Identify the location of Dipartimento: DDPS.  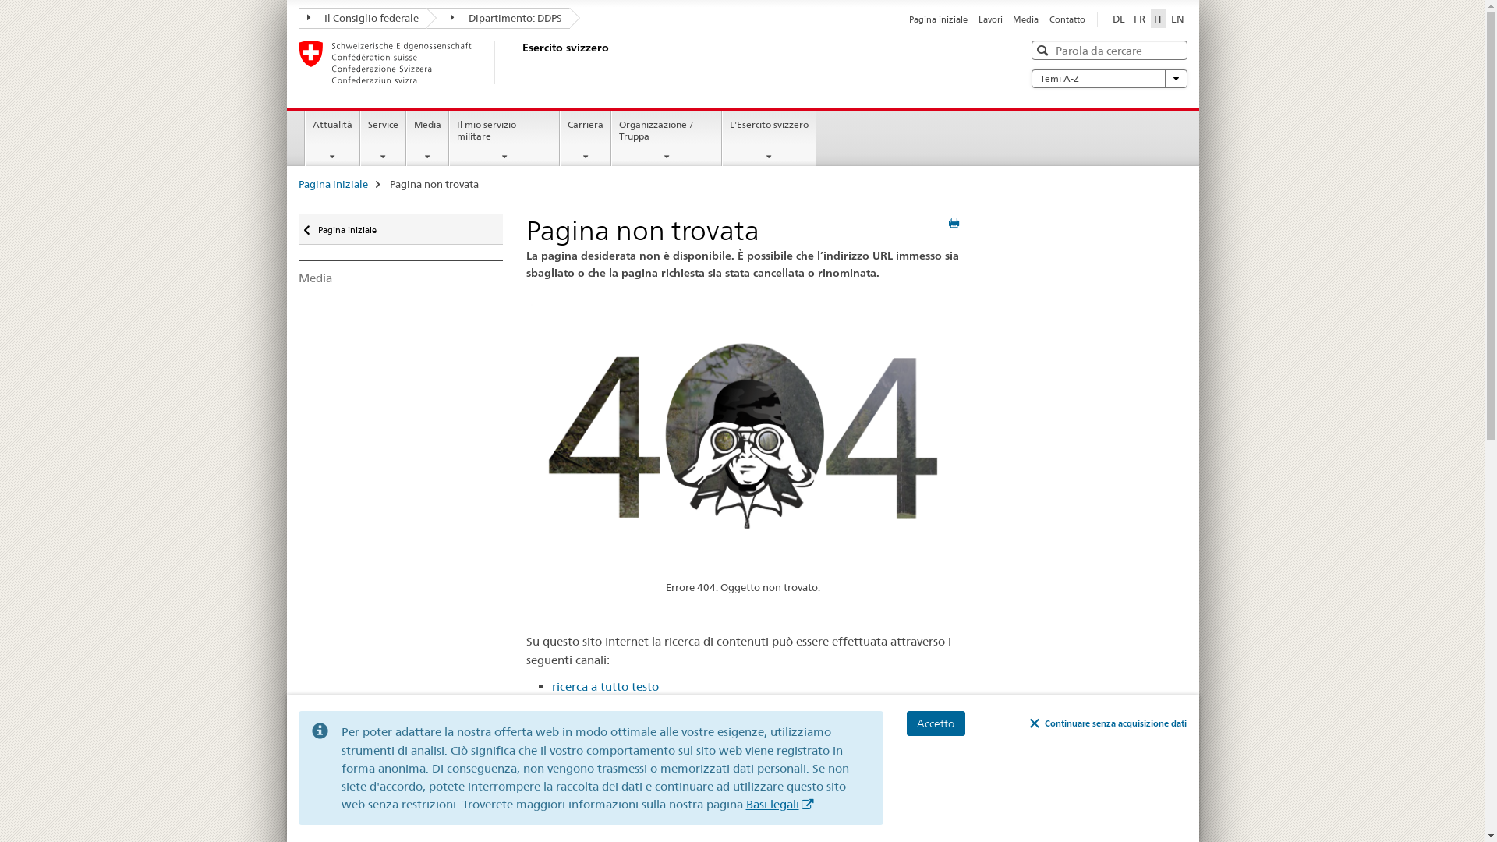
(498, 19).